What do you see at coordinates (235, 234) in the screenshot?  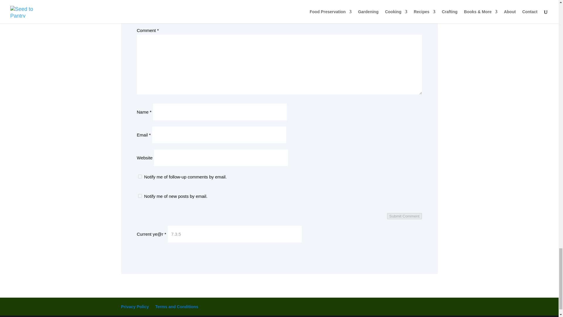 I see `7.3.5` at bounding box center [235, 234].